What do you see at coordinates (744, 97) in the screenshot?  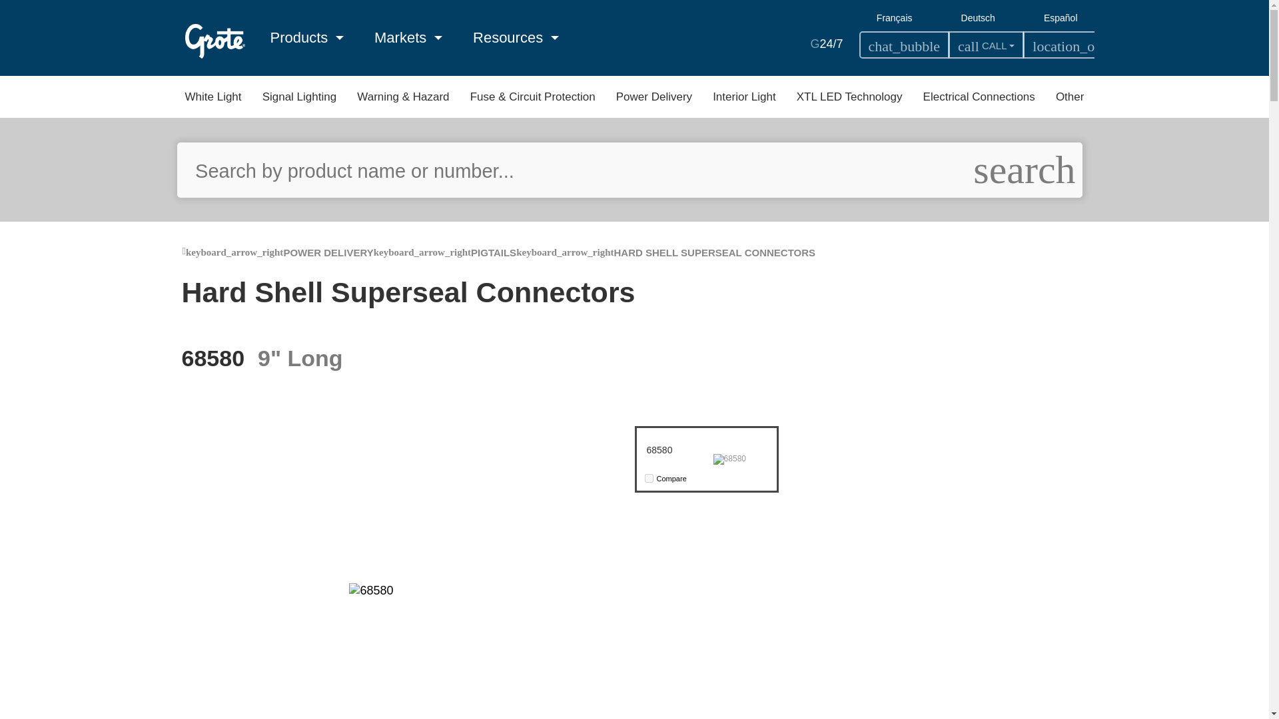 I see `Interior Light` at bounding box center [744, 97].